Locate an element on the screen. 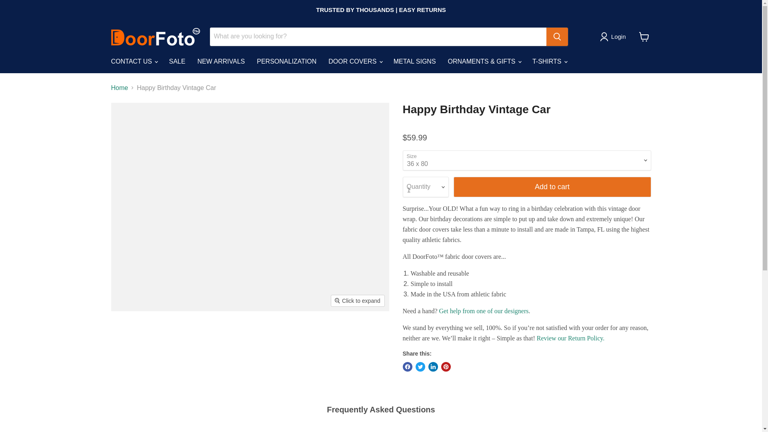  Login is located at coordinates (618, 36).